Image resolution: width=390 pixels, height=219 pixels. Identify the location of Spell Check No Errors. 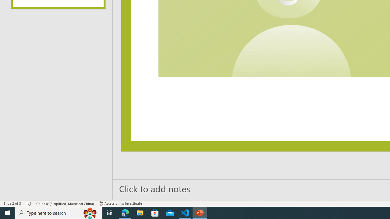
(29, 203).